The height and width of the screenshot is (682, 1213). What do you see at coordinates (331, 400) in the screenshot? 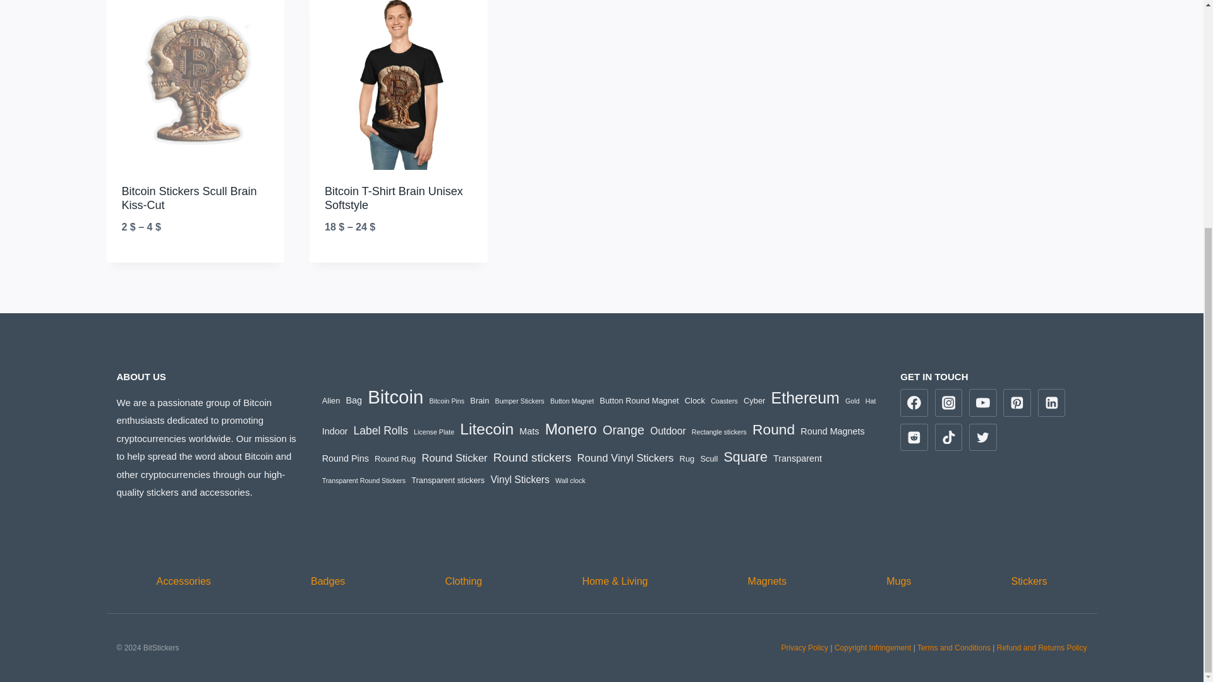
I see `Alien` at bounding box center [331, 400].